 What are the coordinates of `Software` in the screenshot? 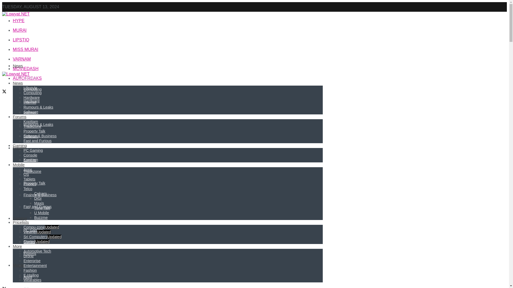 It's located at (31, 136).